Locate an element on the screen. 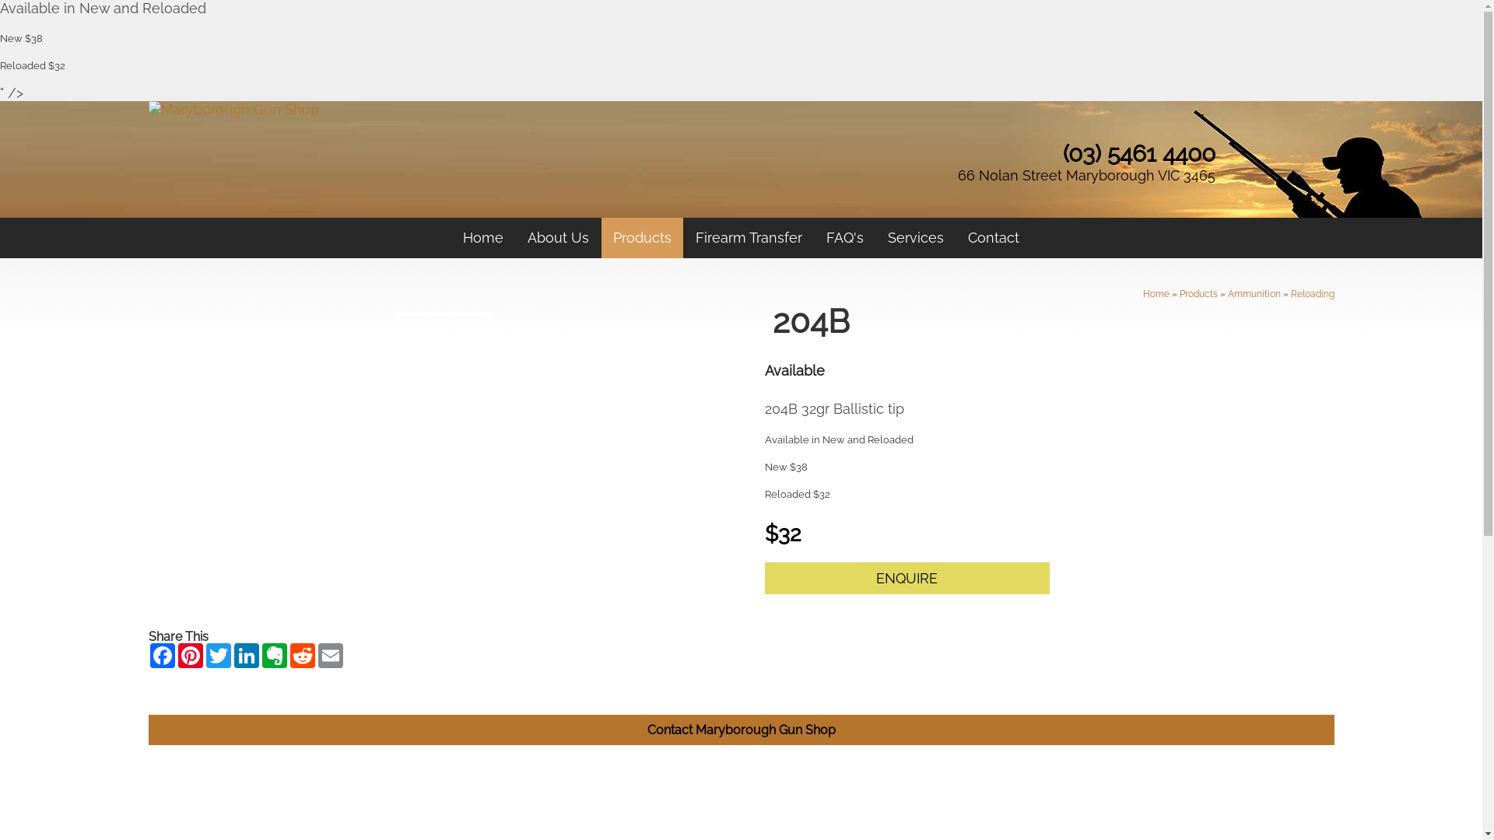 This screenshot has width=1494, height=840. Maryborough Gun Shop is located at coordinates (233, 109).